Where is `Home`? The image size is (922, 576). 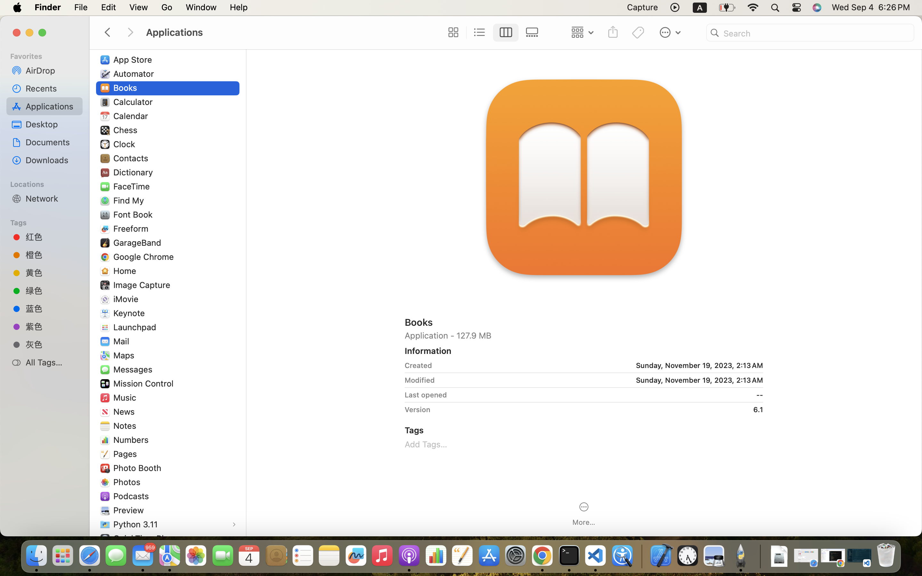
Home is located at coordinates (126, 271).